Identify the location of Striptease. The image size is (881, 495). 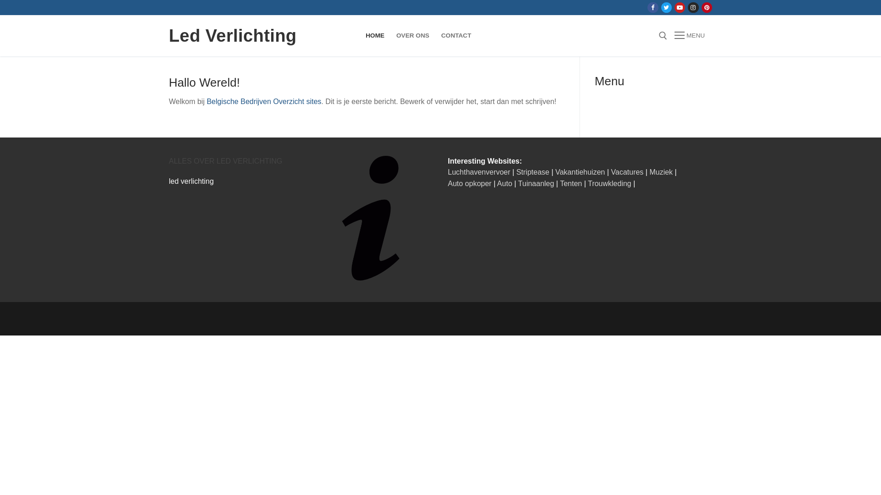
(533, 172).